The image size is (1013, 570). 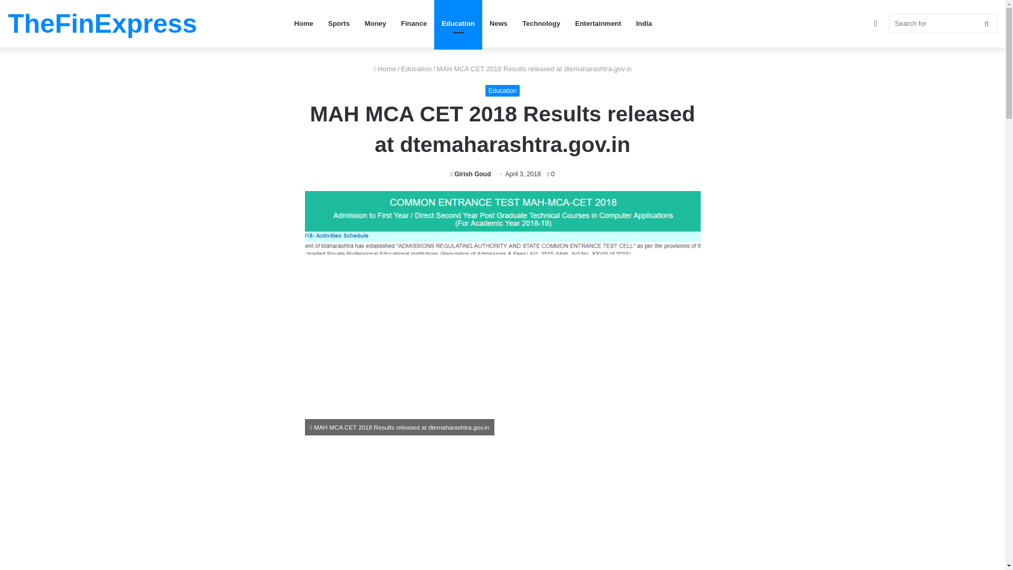 What do you see at coordinates (943, 23) in the screenshot?
I see `Search for` at bounding box center [943, 23].